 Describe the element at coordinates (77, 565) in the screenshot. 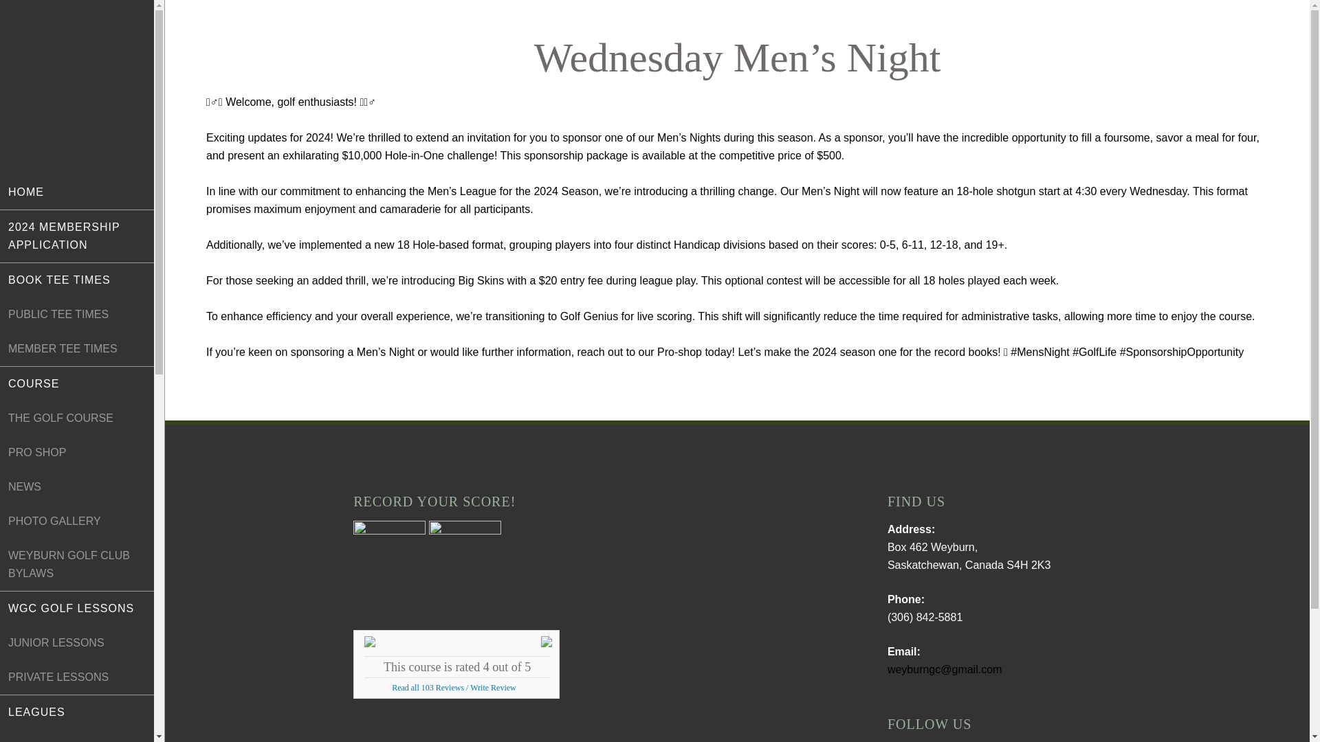

I see `WEYBURN GOLF CLUB BYLAWS` at that location.